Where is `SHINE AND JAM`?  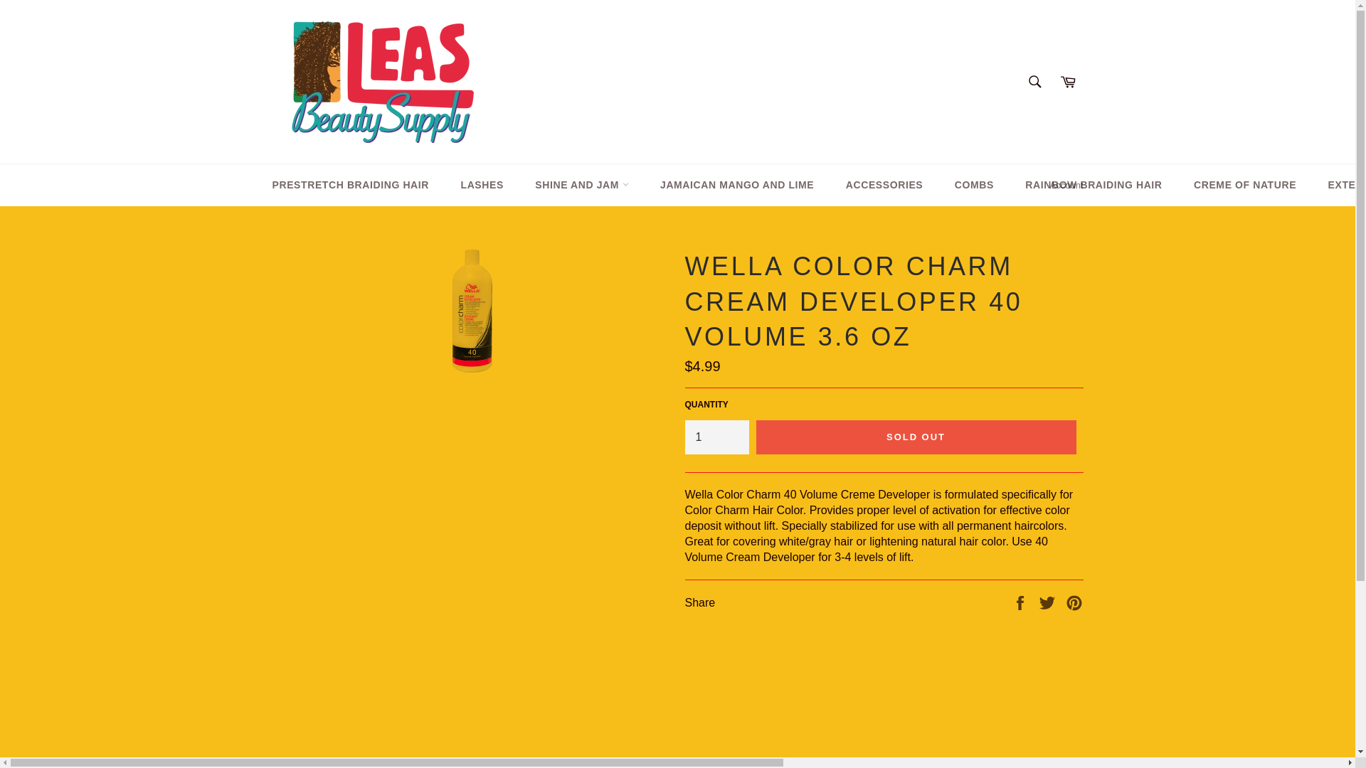 SHINE AND JAM is located at coordinates (581, 185).